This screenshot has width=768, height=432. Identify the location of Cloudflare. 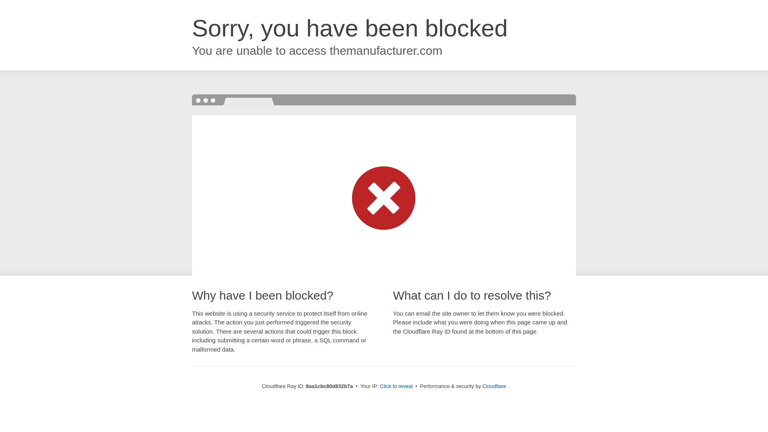
(494, 386).